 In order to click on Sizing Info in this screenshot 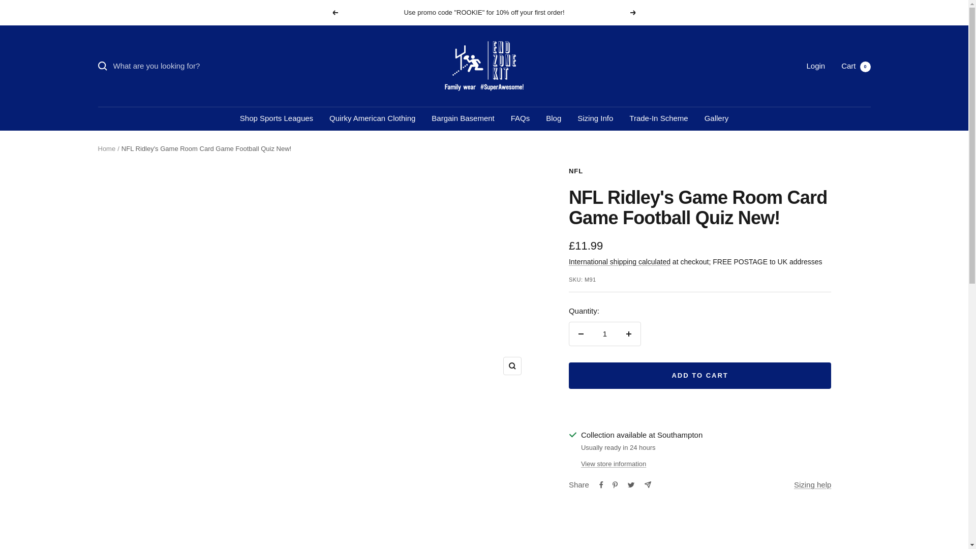, I will do `click(484, 66)`.